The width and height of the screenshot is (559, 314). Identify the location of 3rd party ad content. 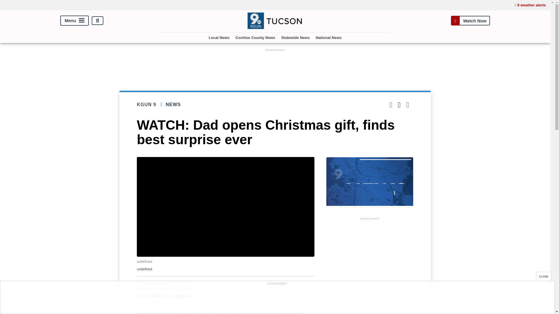
(370, 268).